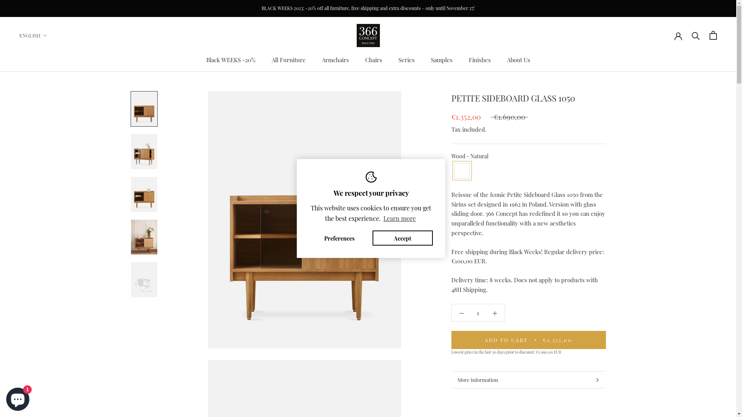 The width and height of the screenshot is (742, 417). I want to click on ENGLISH, so click(33, 36).